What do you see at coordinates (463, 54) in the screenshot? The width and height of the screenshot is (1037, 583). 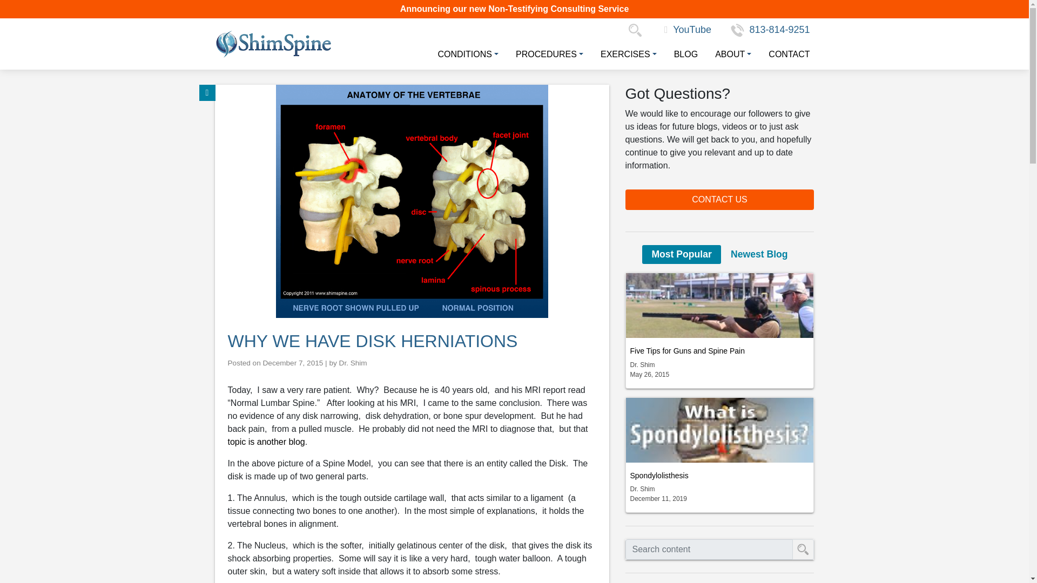 I see `CONDITIONS` at bounding box center [463, 54].